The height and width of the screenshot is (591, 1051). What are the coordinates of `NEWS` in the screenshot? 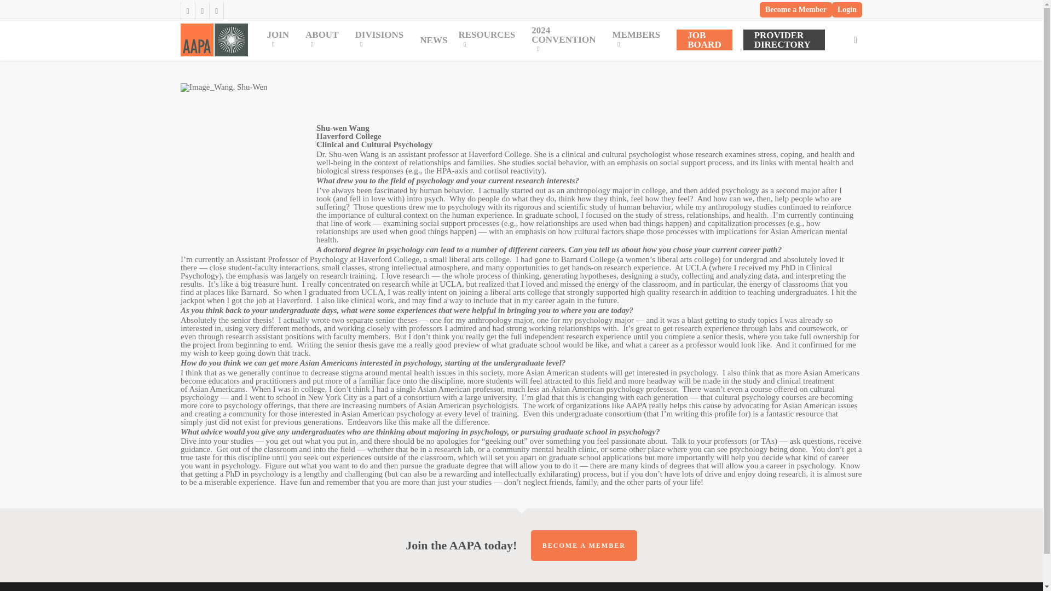 It's located at (434, 39).